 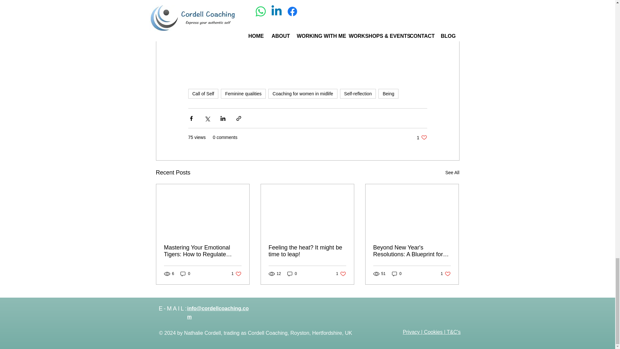 I want to click on here, so click(x=402, y=8).